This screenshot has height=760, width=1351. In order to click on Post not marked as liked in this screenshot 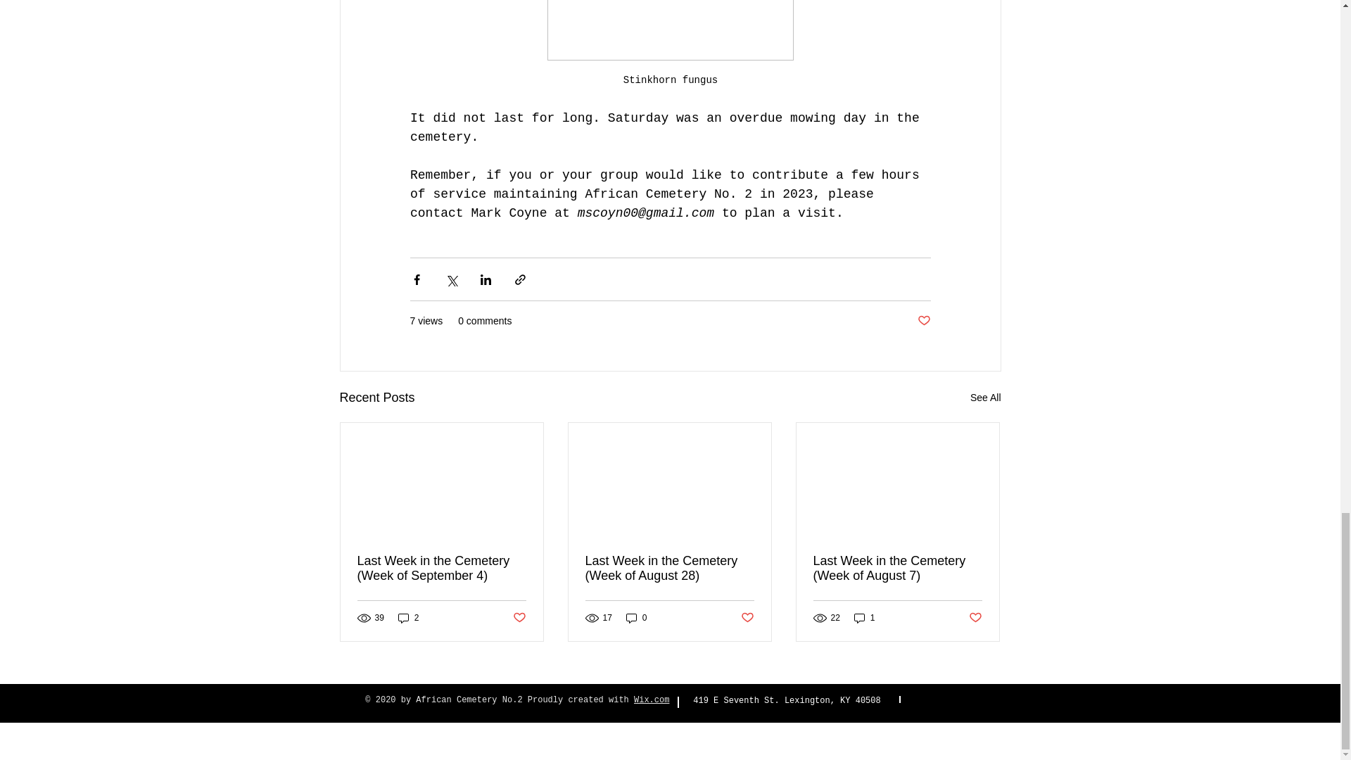, I will do `click(518, 618)`.